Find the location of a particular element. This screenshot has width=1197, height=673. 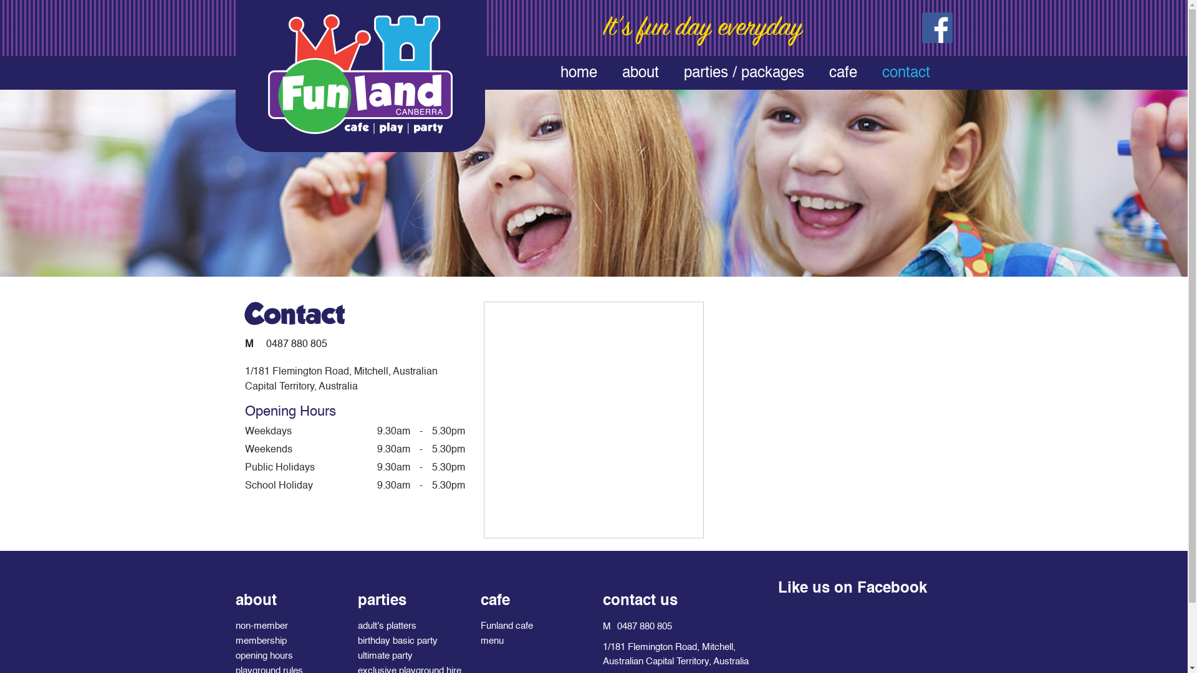

Funland Canberra is located at coordinates (360, 76).